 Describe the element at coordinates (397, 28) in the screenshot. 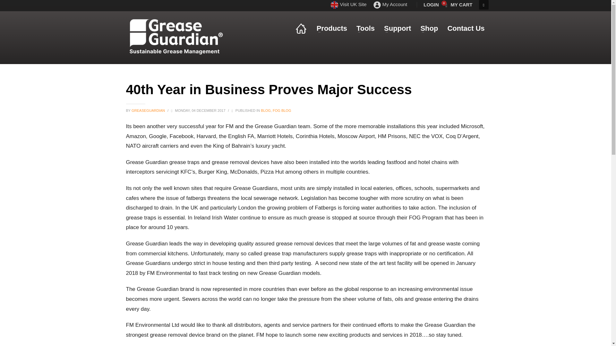

I see `Support` at that location.